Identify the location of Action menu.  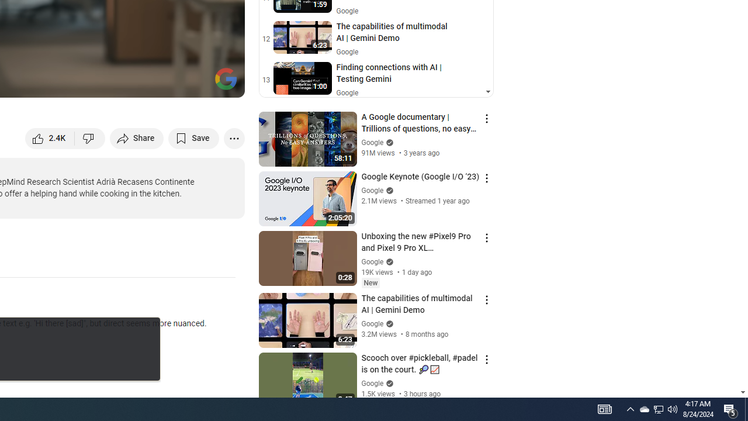
(486, 360).